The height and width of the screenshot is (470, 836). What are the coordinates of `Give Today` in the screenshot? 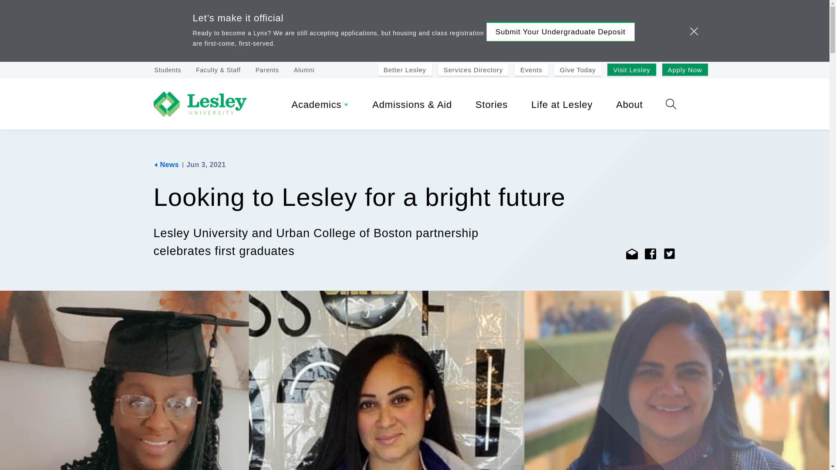 It's located at (578, 69).